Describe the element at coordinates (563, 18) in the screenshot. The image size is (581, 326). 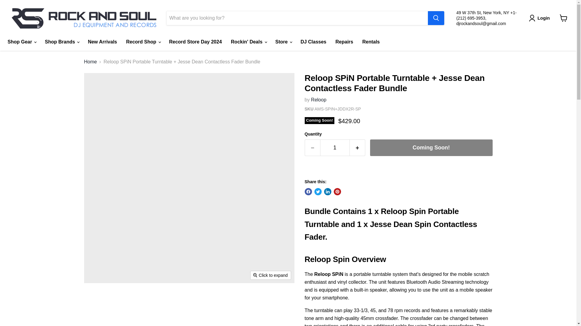
I see `View cart` at that location.